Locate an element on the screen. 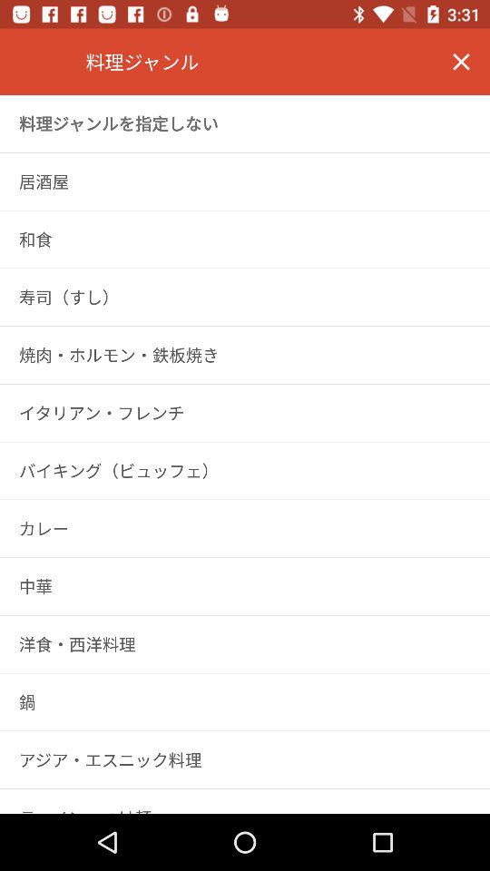  click on cross button at top right is located at coordinates (461, 62).